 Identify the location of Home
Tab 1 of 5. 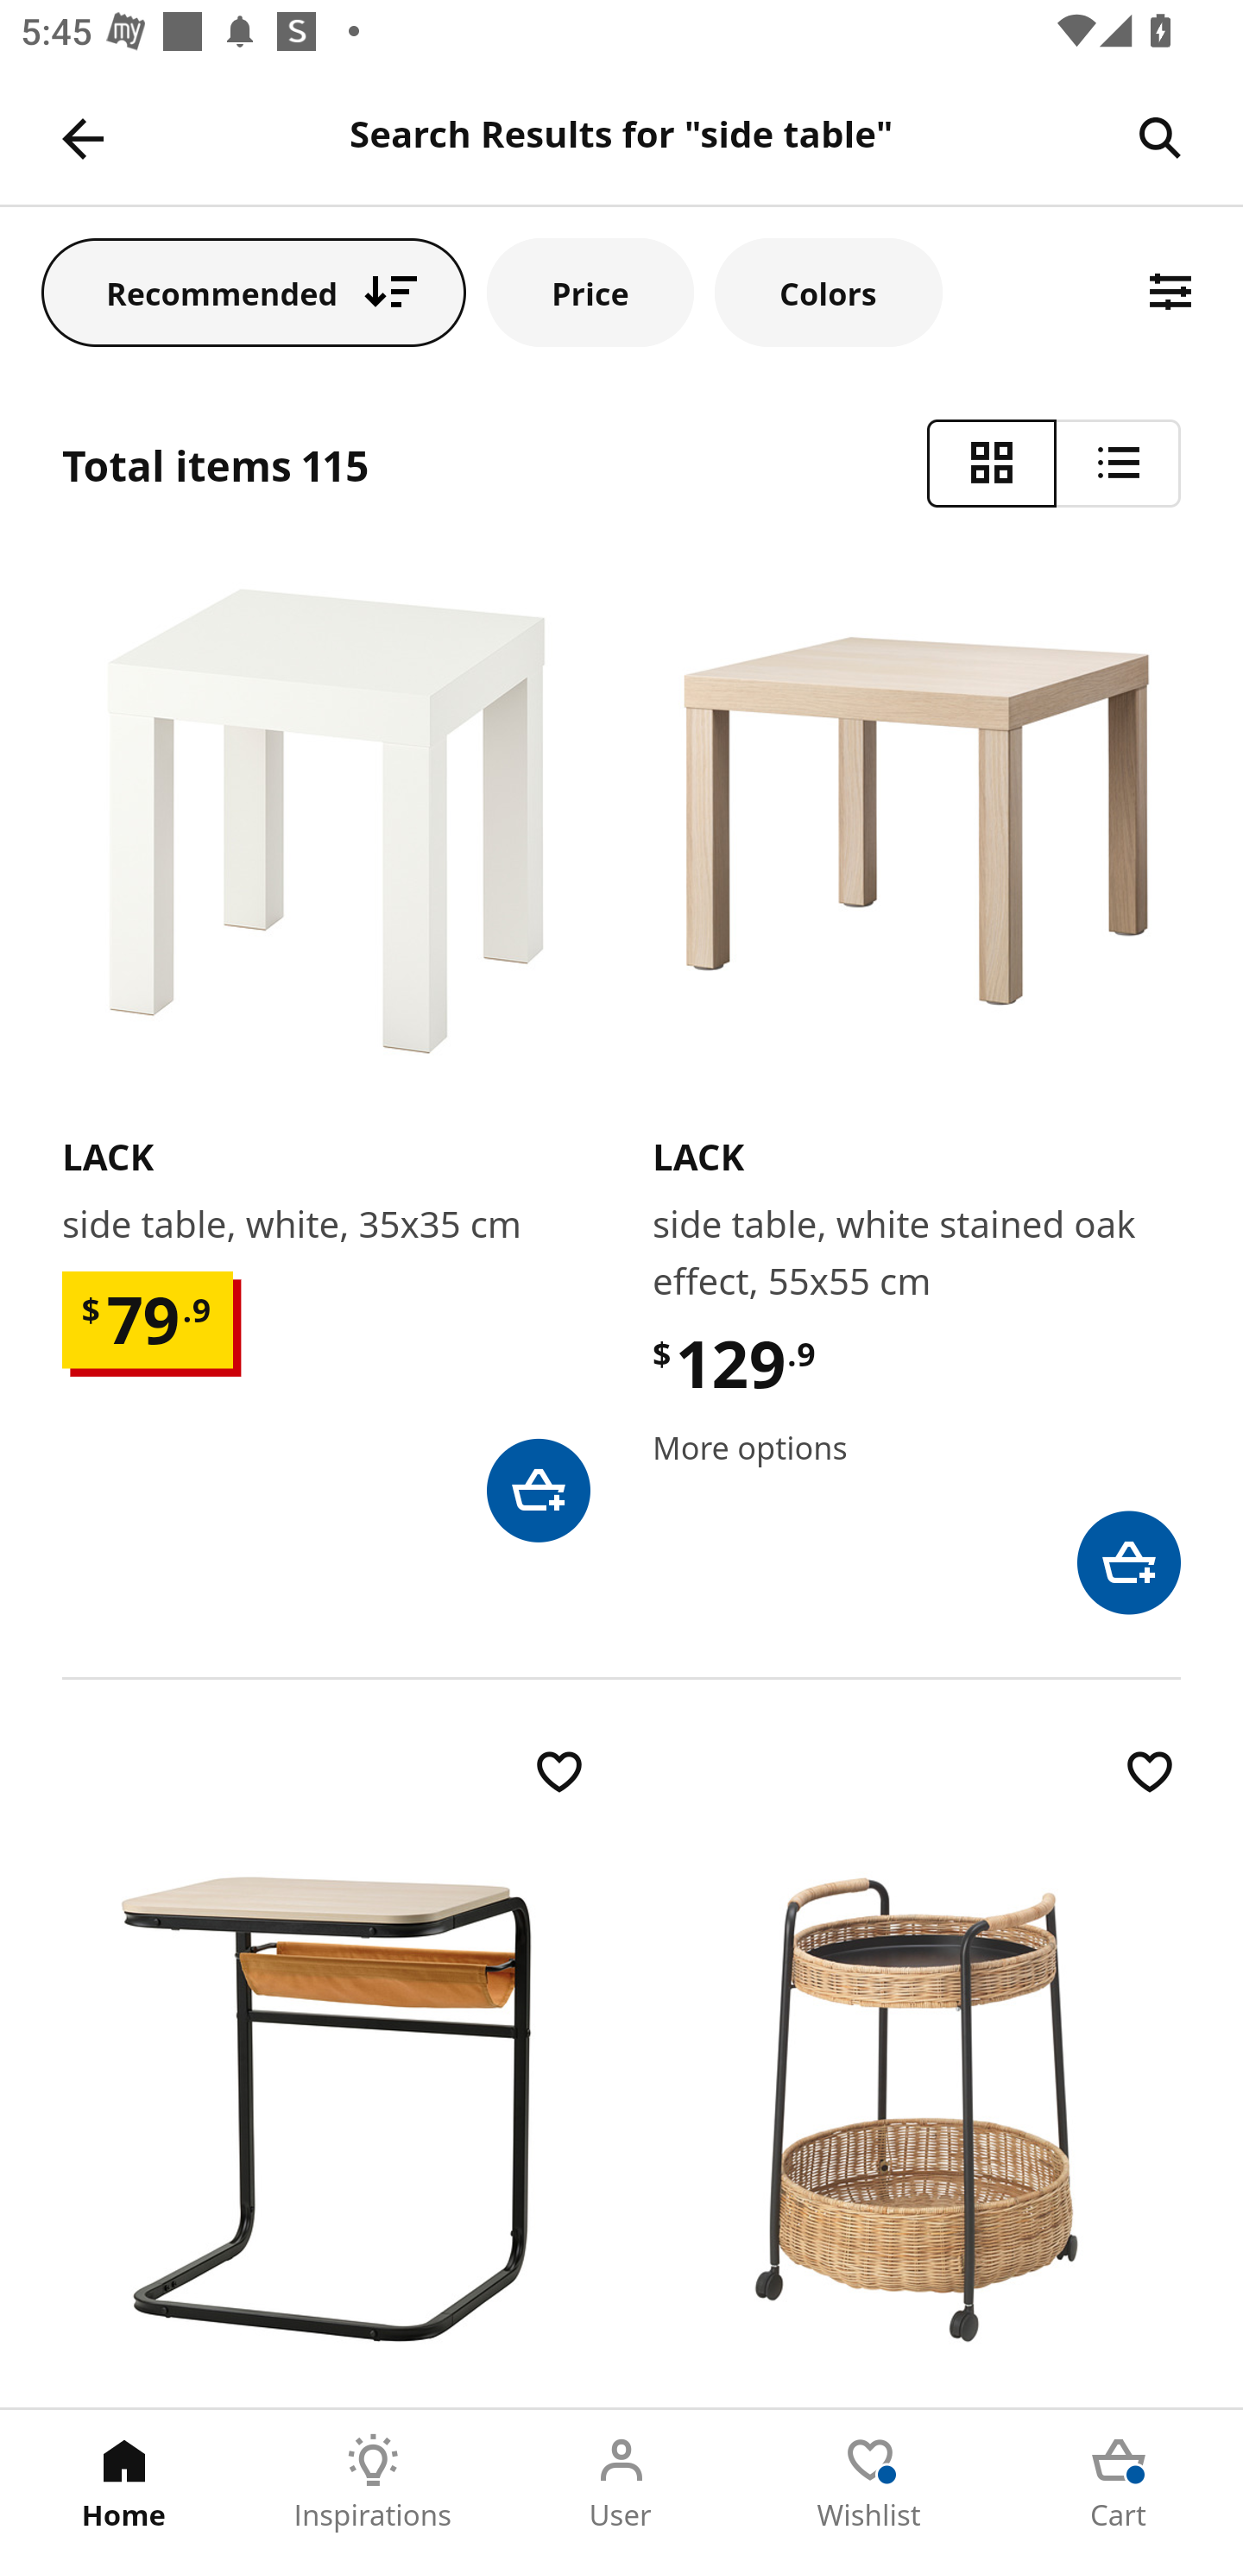
(124, 2482).